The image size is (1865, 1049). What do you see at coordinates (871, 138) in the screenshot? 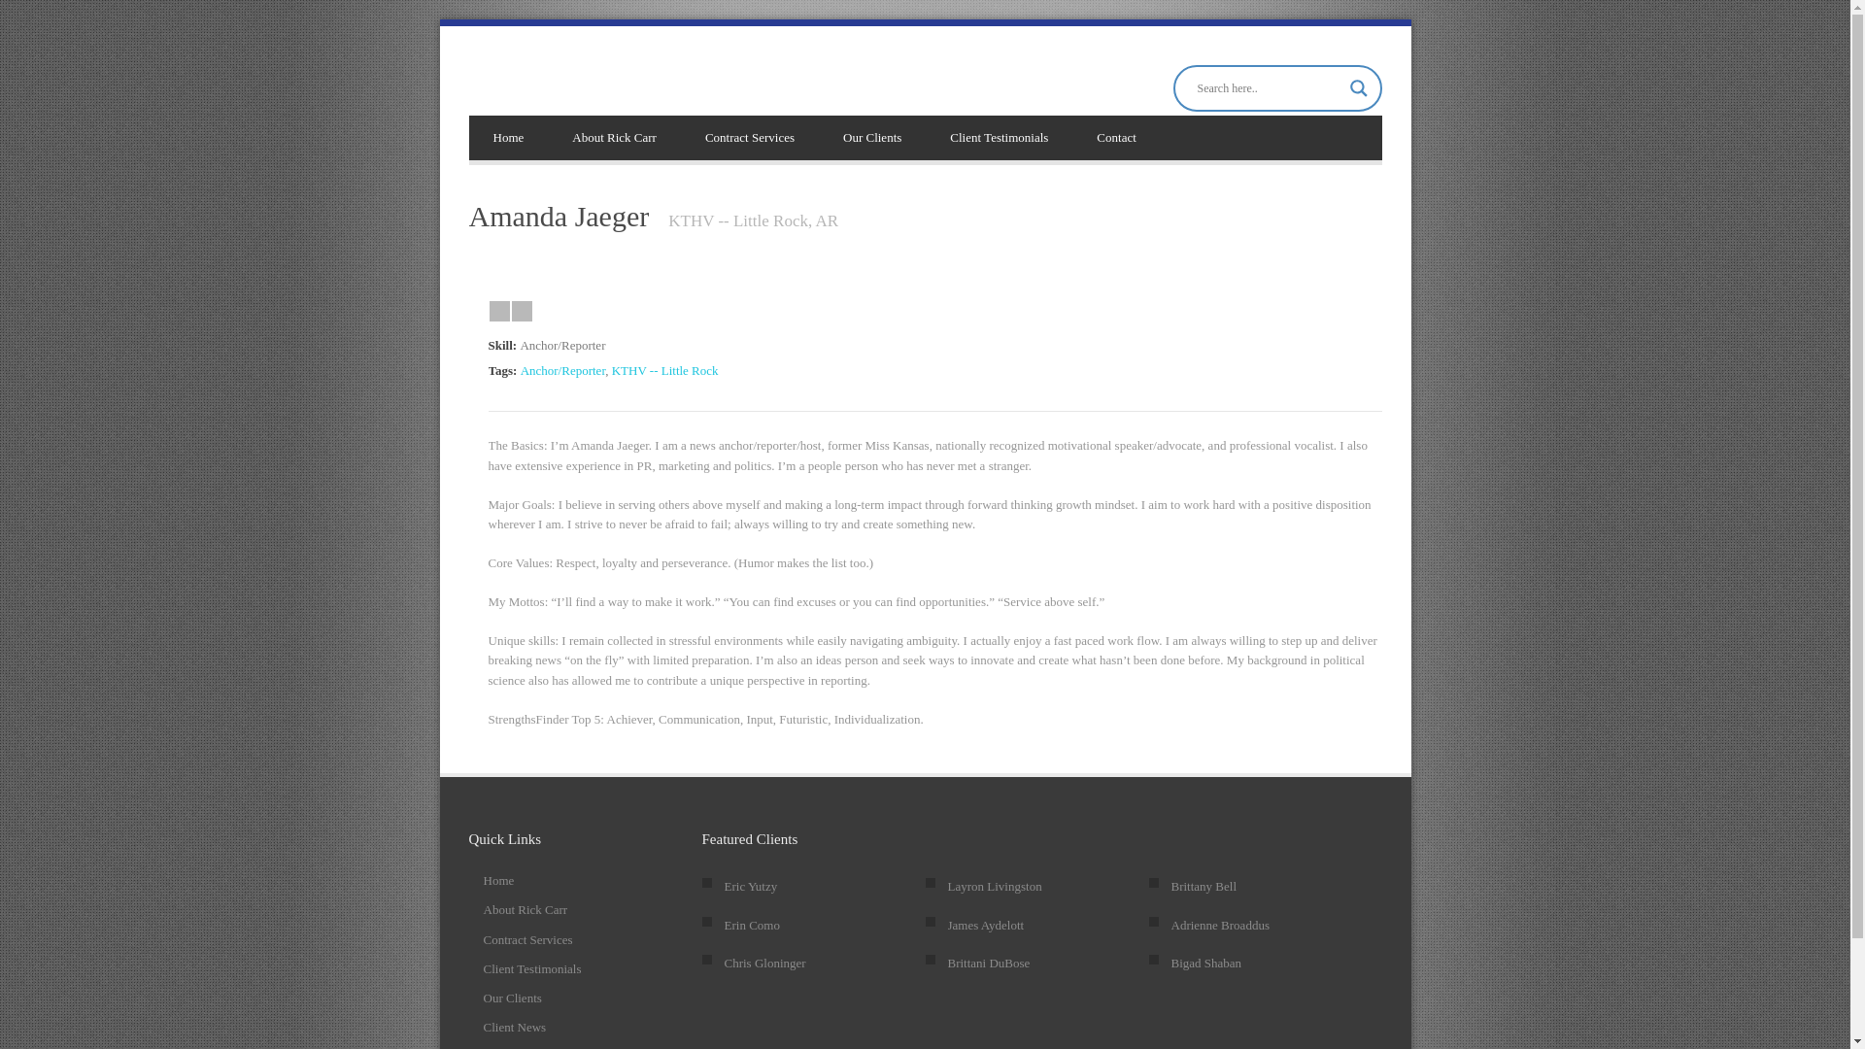
I see `Our Clients` at bounding box center [871, 138].